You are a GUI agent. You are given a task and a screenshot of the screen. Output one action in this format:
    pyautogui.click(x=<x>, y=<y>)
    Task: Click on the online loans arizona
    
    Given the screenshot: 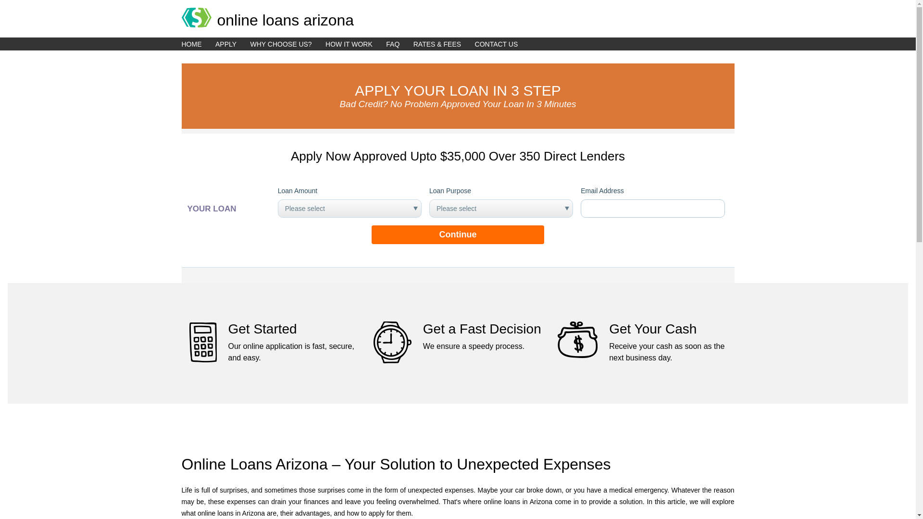 What is the action you would take?
    pyautogui.click(x=458, y=14)
    